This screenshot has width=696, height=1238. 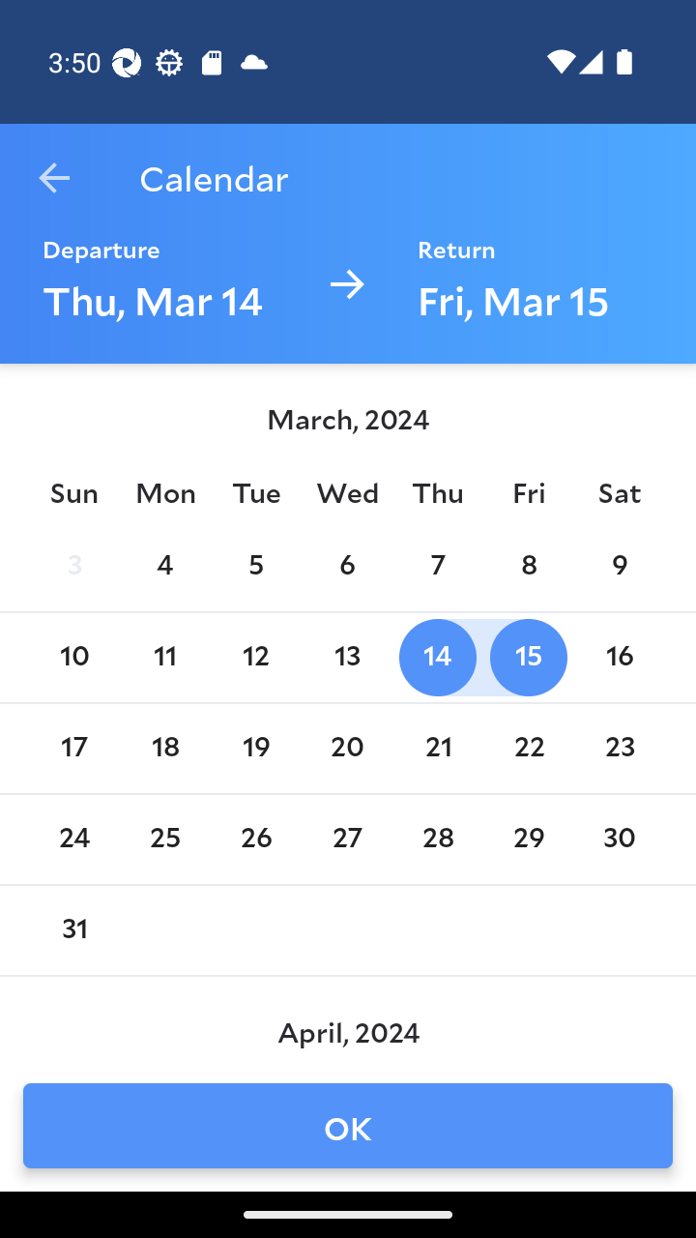 I want to click on 23, so click(x=620, y=749).